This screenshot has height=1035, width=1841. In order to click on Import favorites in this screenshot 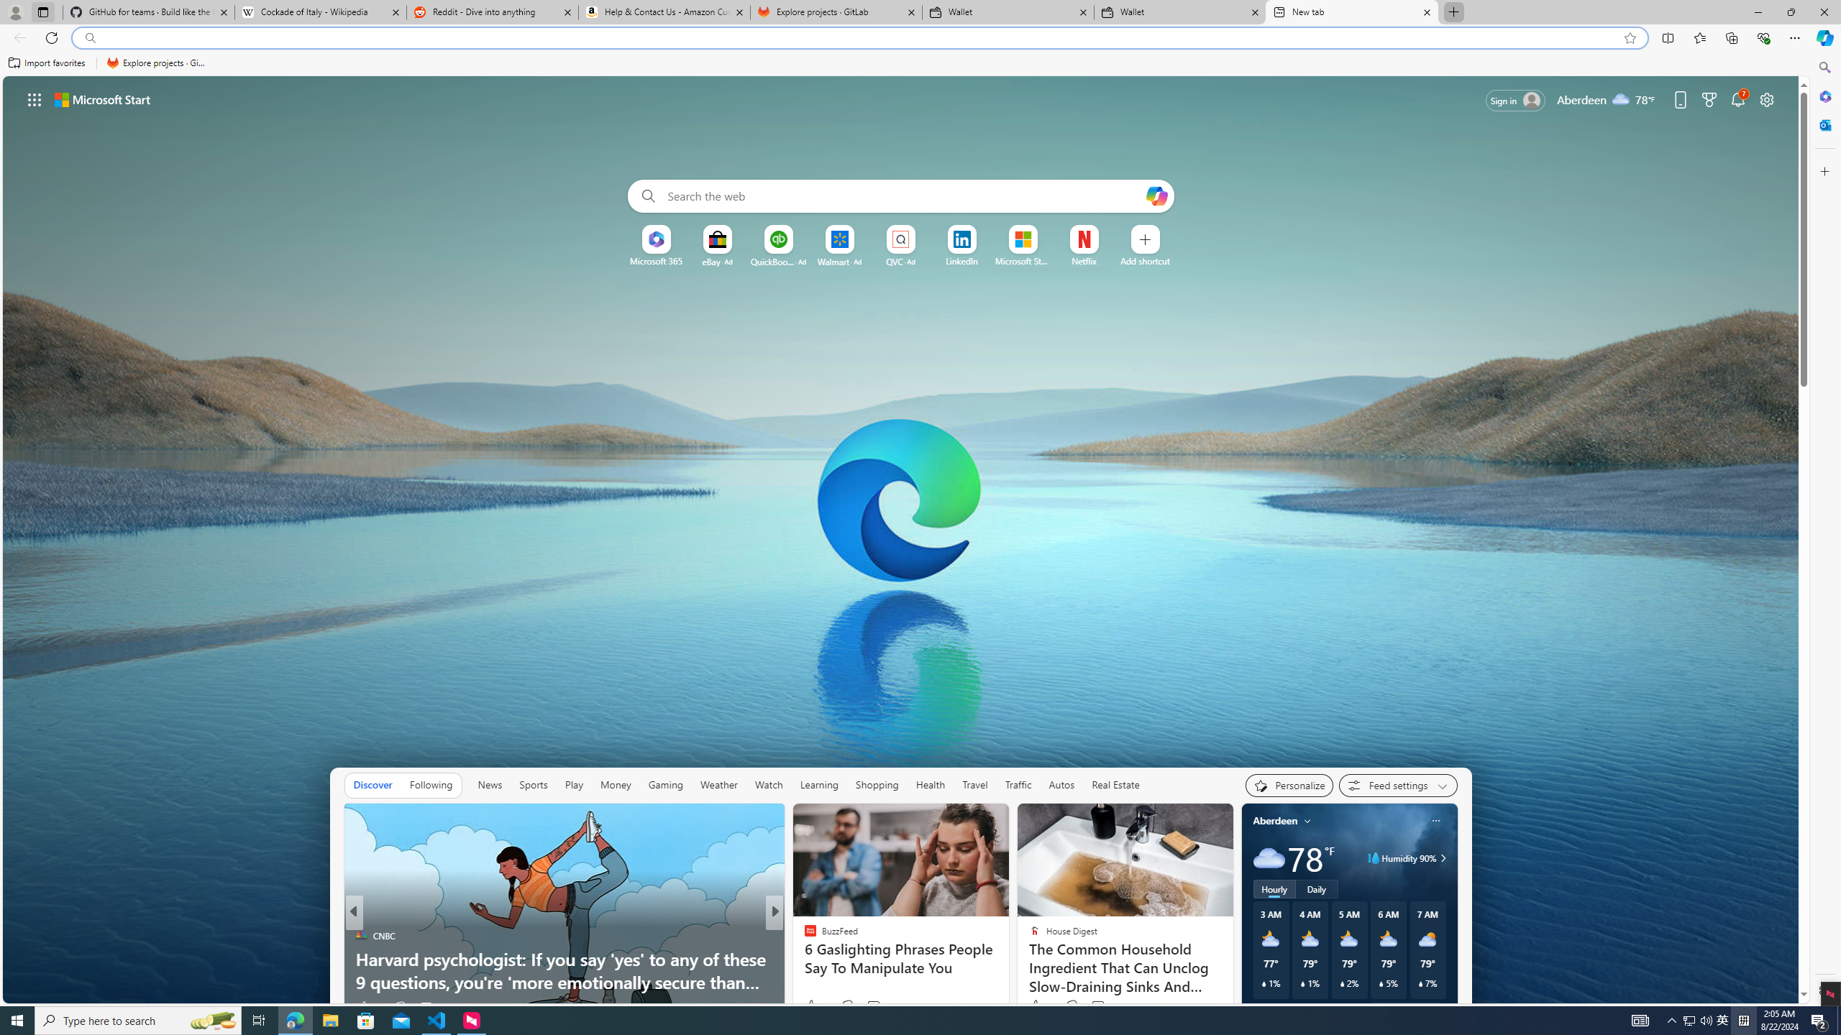, I will do `click(47, 63)`.